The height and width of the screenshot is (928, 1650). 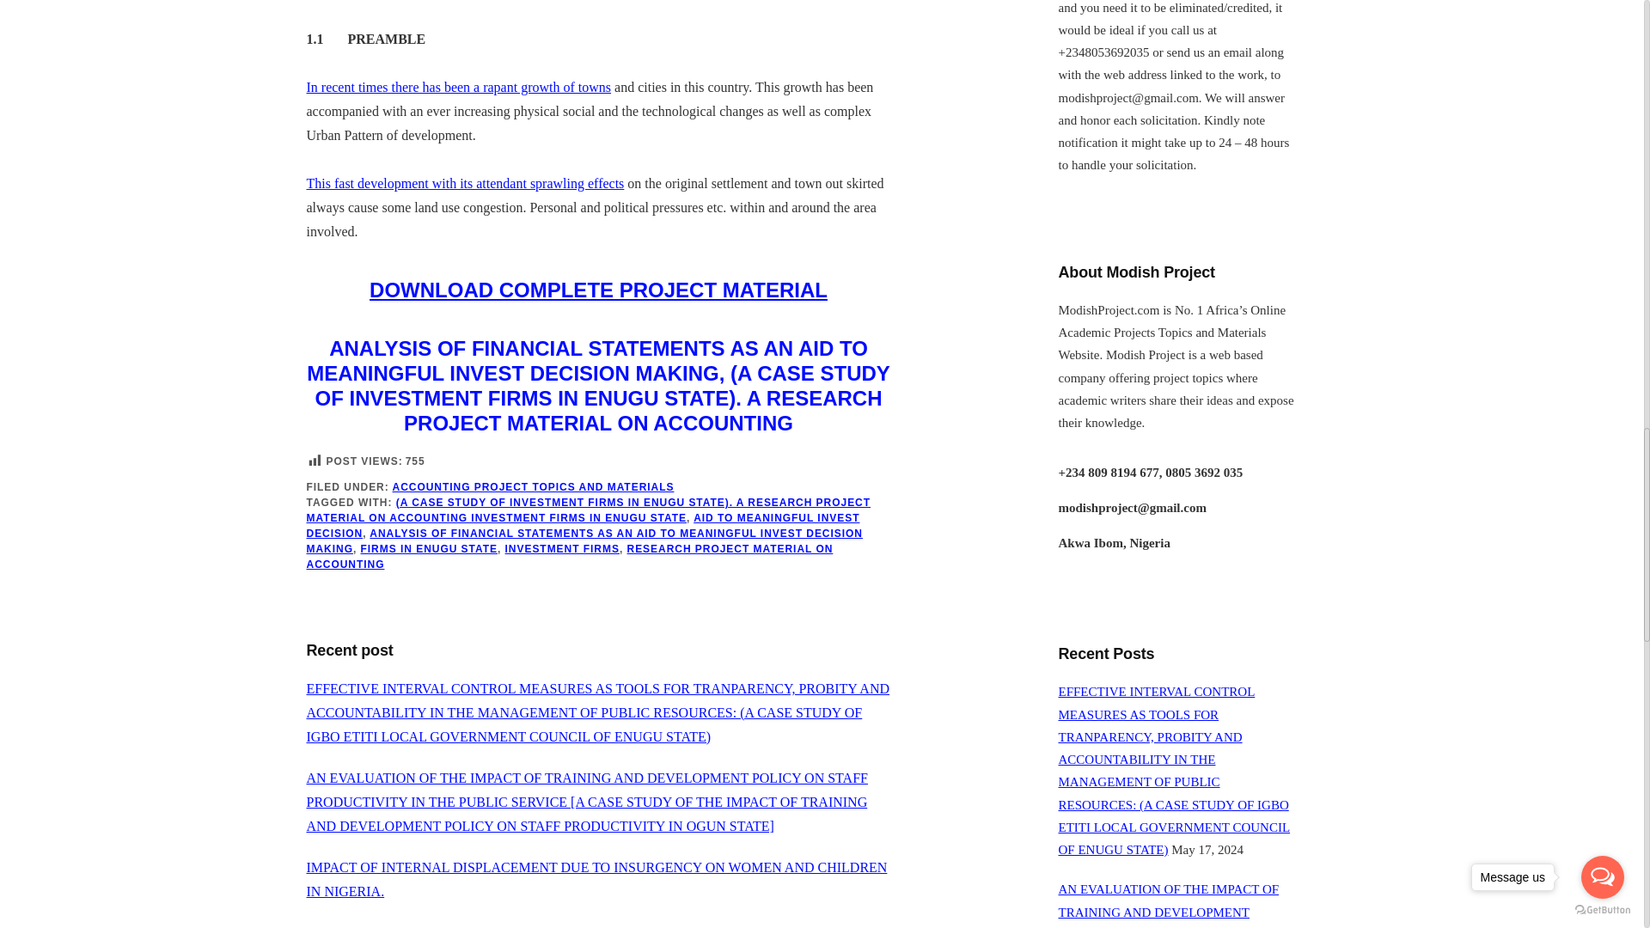 I want to click on RESEARCH PROJECT MATERIAL ON ACCOUNTING, so click(x=569, y=557).